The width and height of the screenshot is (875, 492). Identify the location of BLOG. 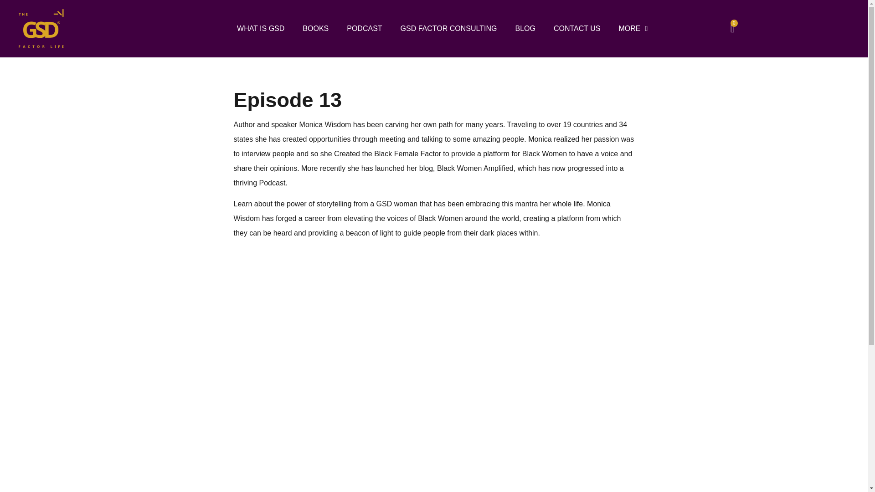
(525, 29).